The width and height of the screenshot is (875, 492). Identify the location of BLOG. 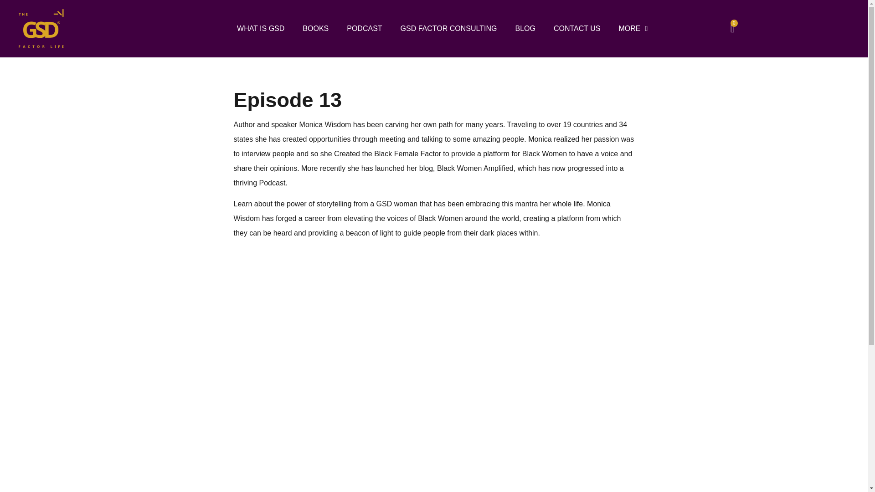
(525, 29).